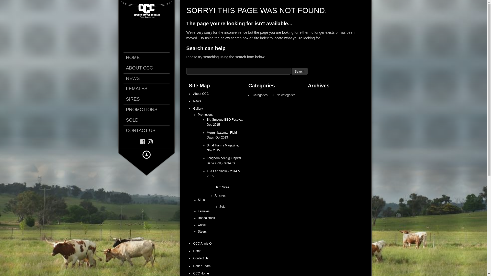  I want to click on Females, so click(204, 211).